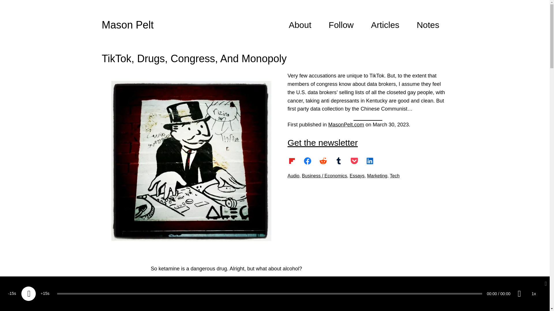 The image size is (554, 311). What do you see at coordinates (45, 294) in the screenshot?
I see `Jump forward 15 seconds` at bounding box center [45, 294].